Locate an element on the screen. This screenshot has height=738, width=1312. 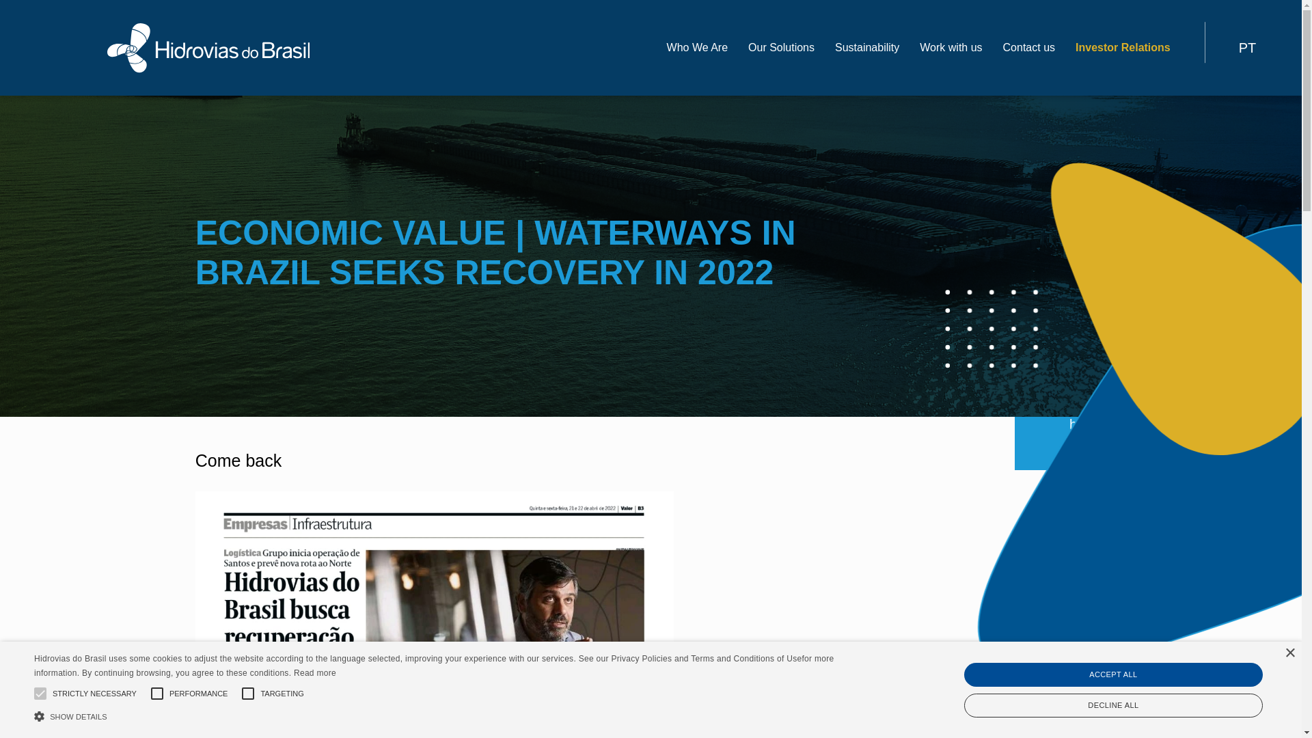
Come back is located at coordinates (238, 460).